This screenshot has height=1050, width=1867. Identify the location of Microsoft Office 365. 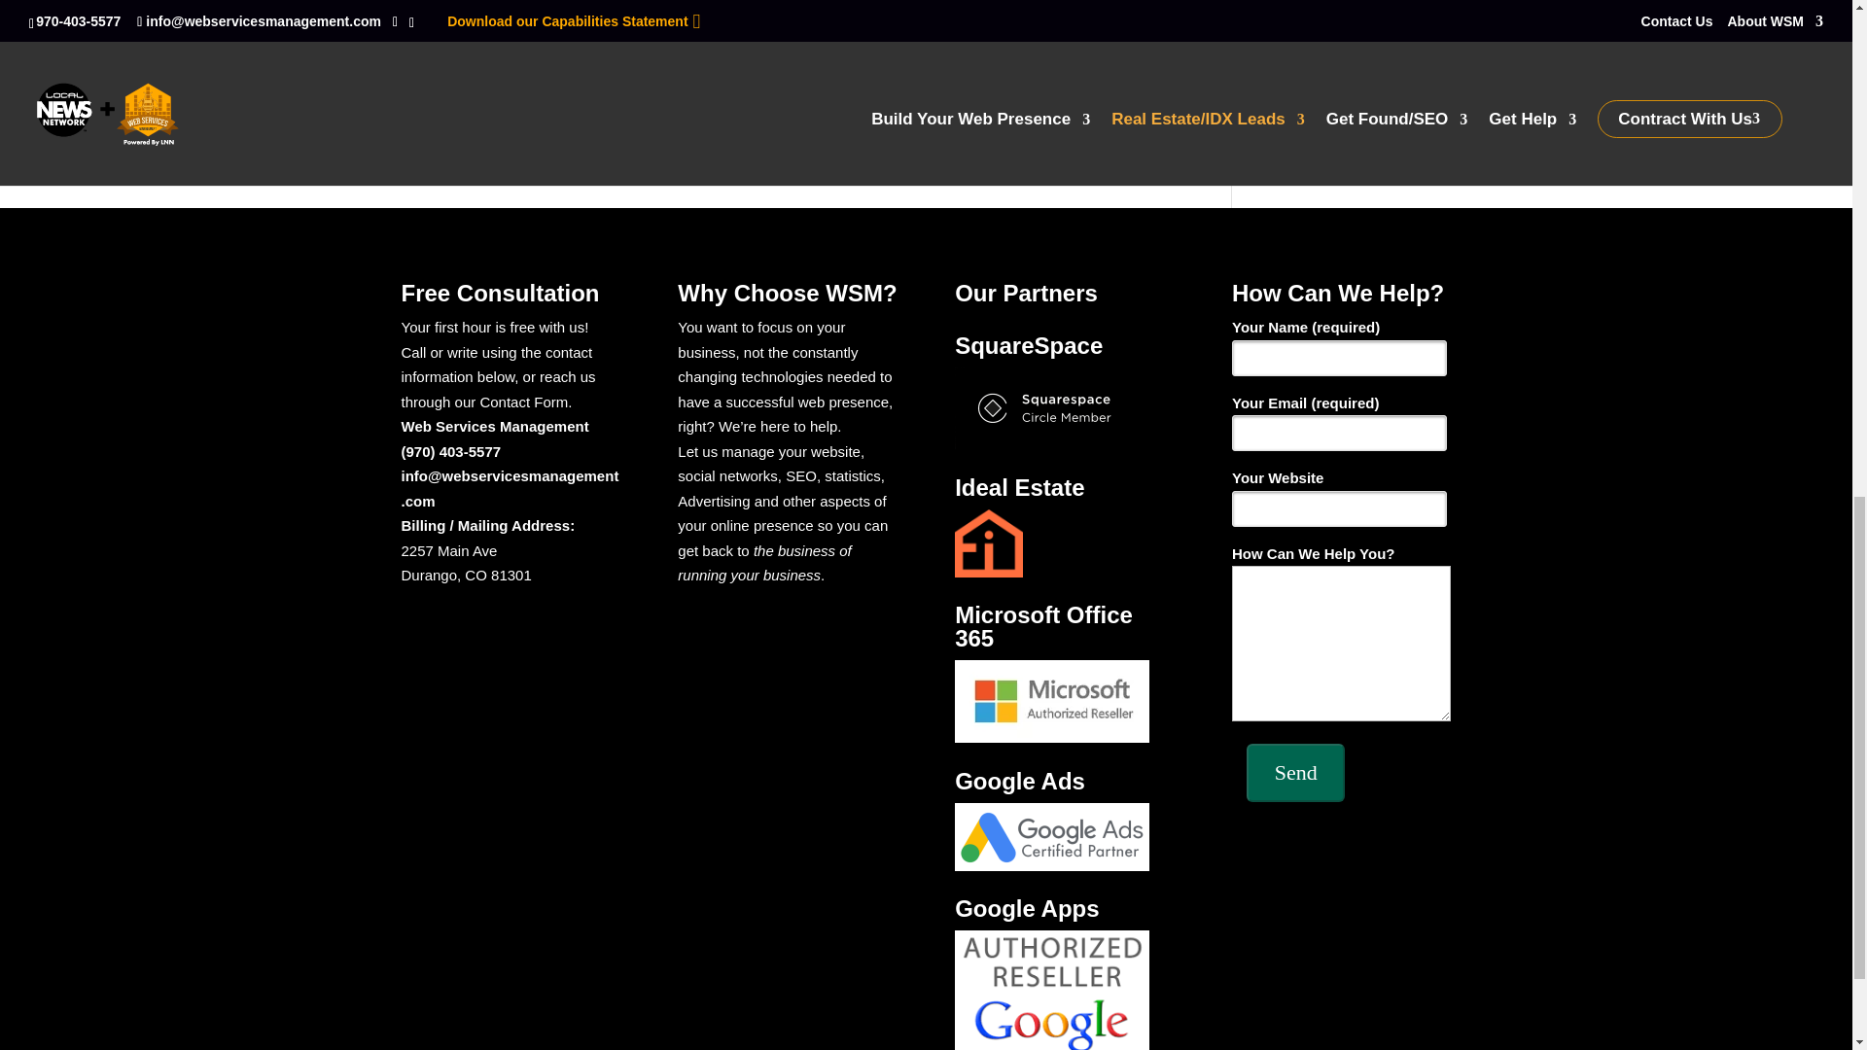
(1052, 701).